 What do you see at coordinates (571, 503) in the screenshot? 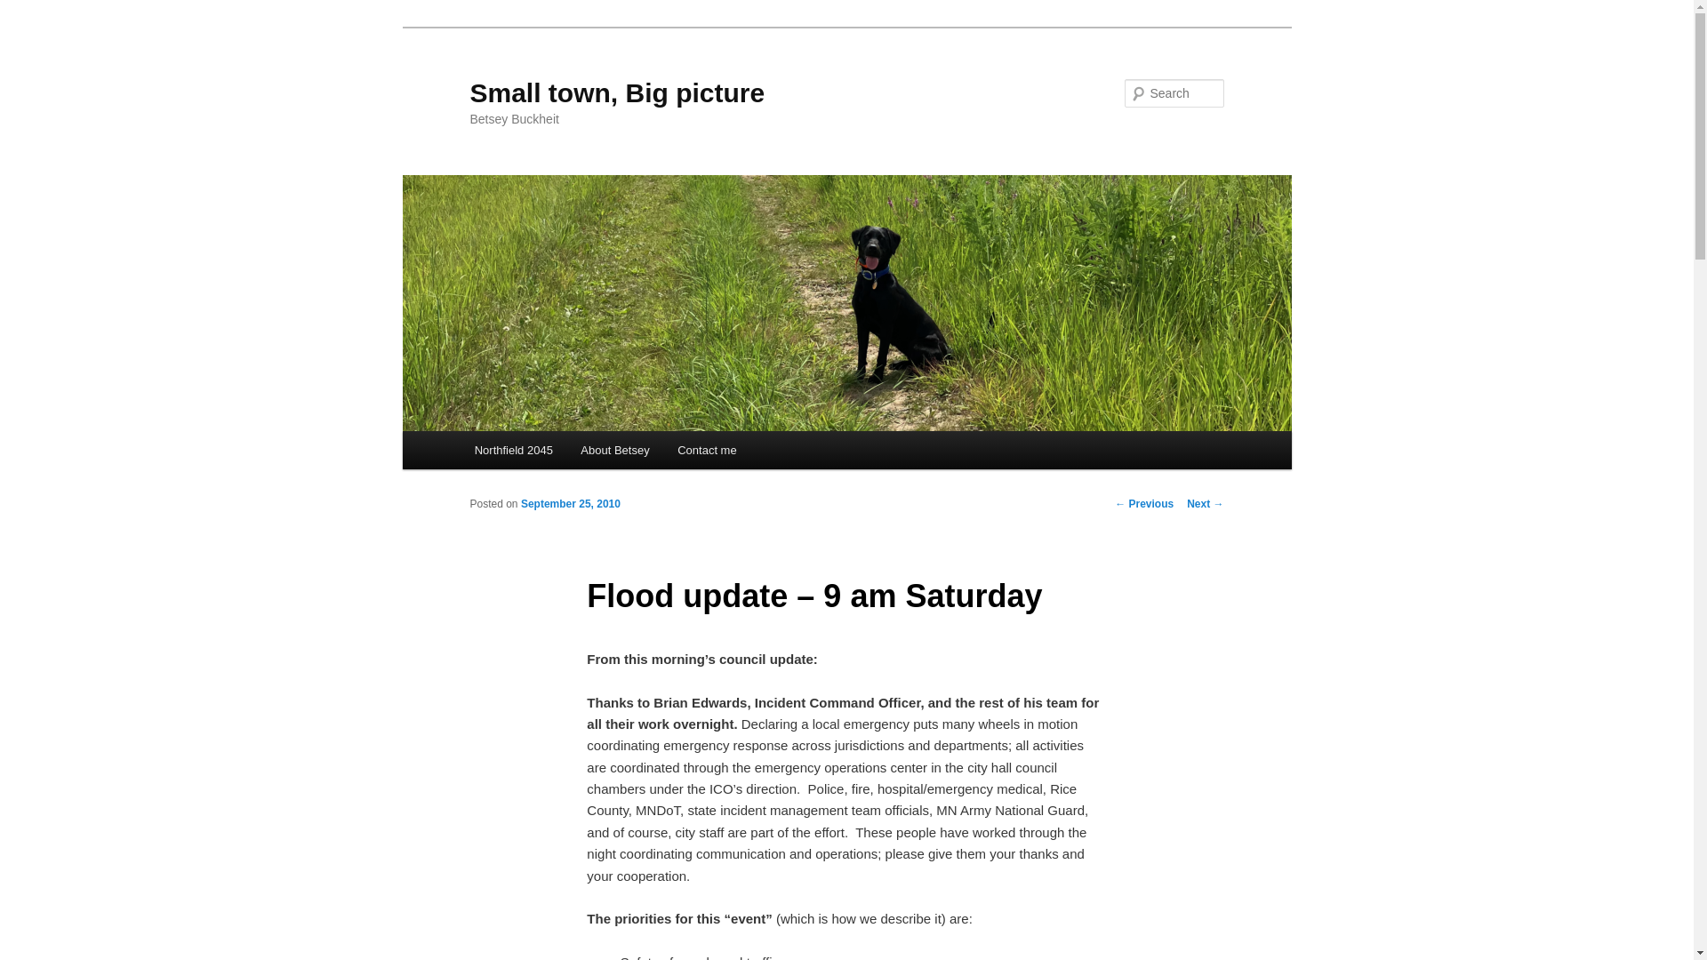
I see `September 25, 2010` at bounding box center [571, 503].